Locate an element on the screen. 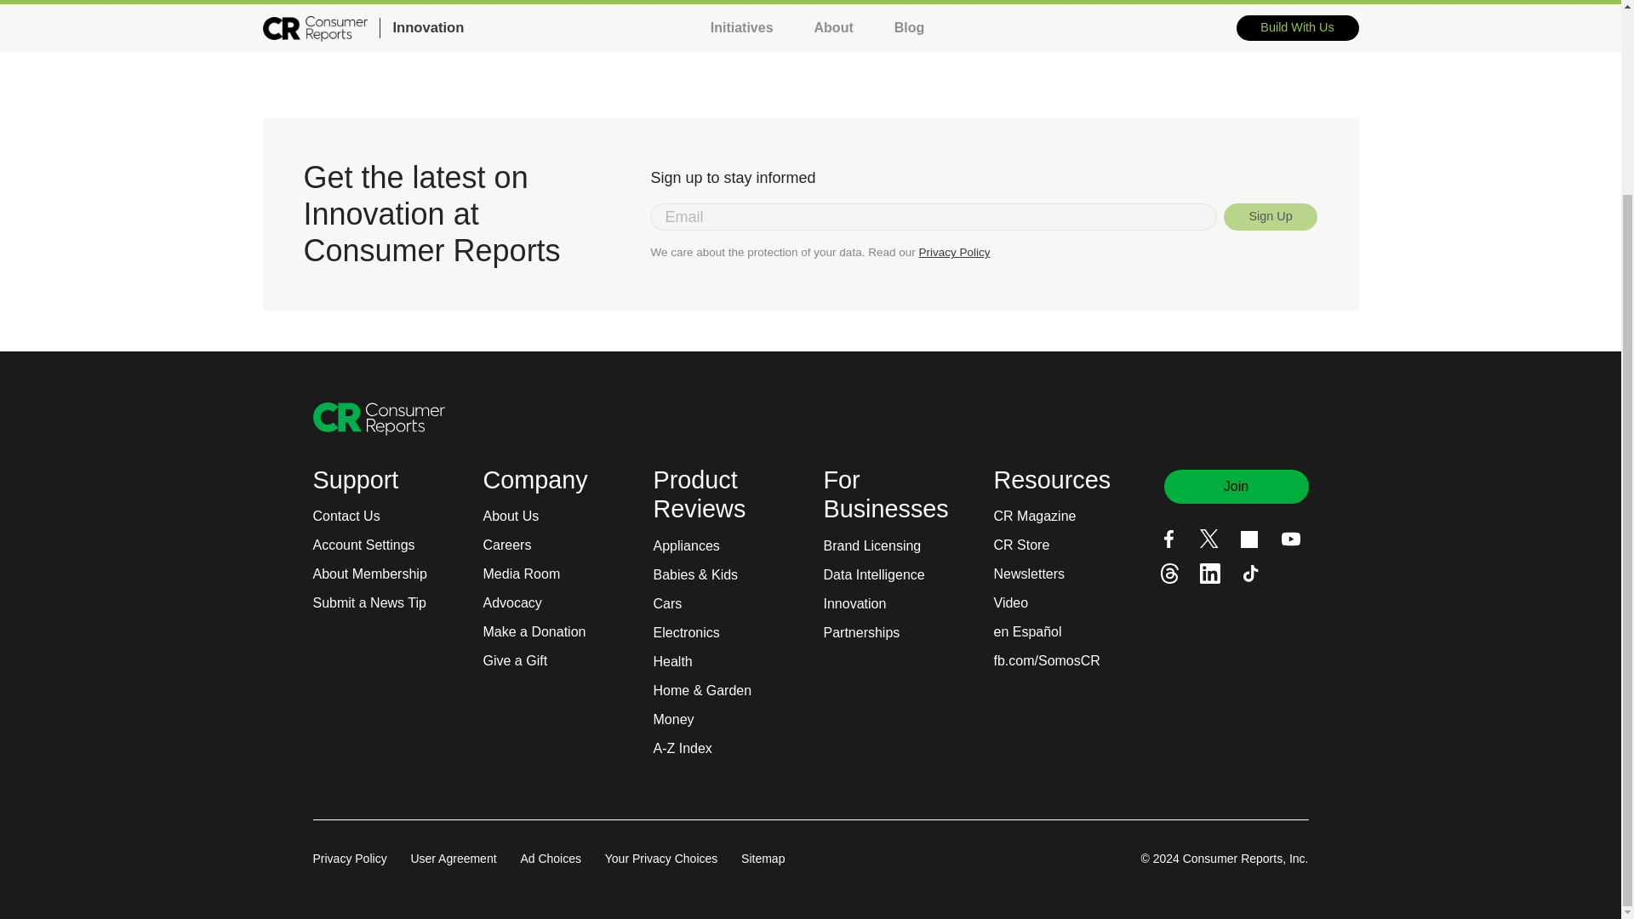  Advocacy is located at coordinates (512, 602).